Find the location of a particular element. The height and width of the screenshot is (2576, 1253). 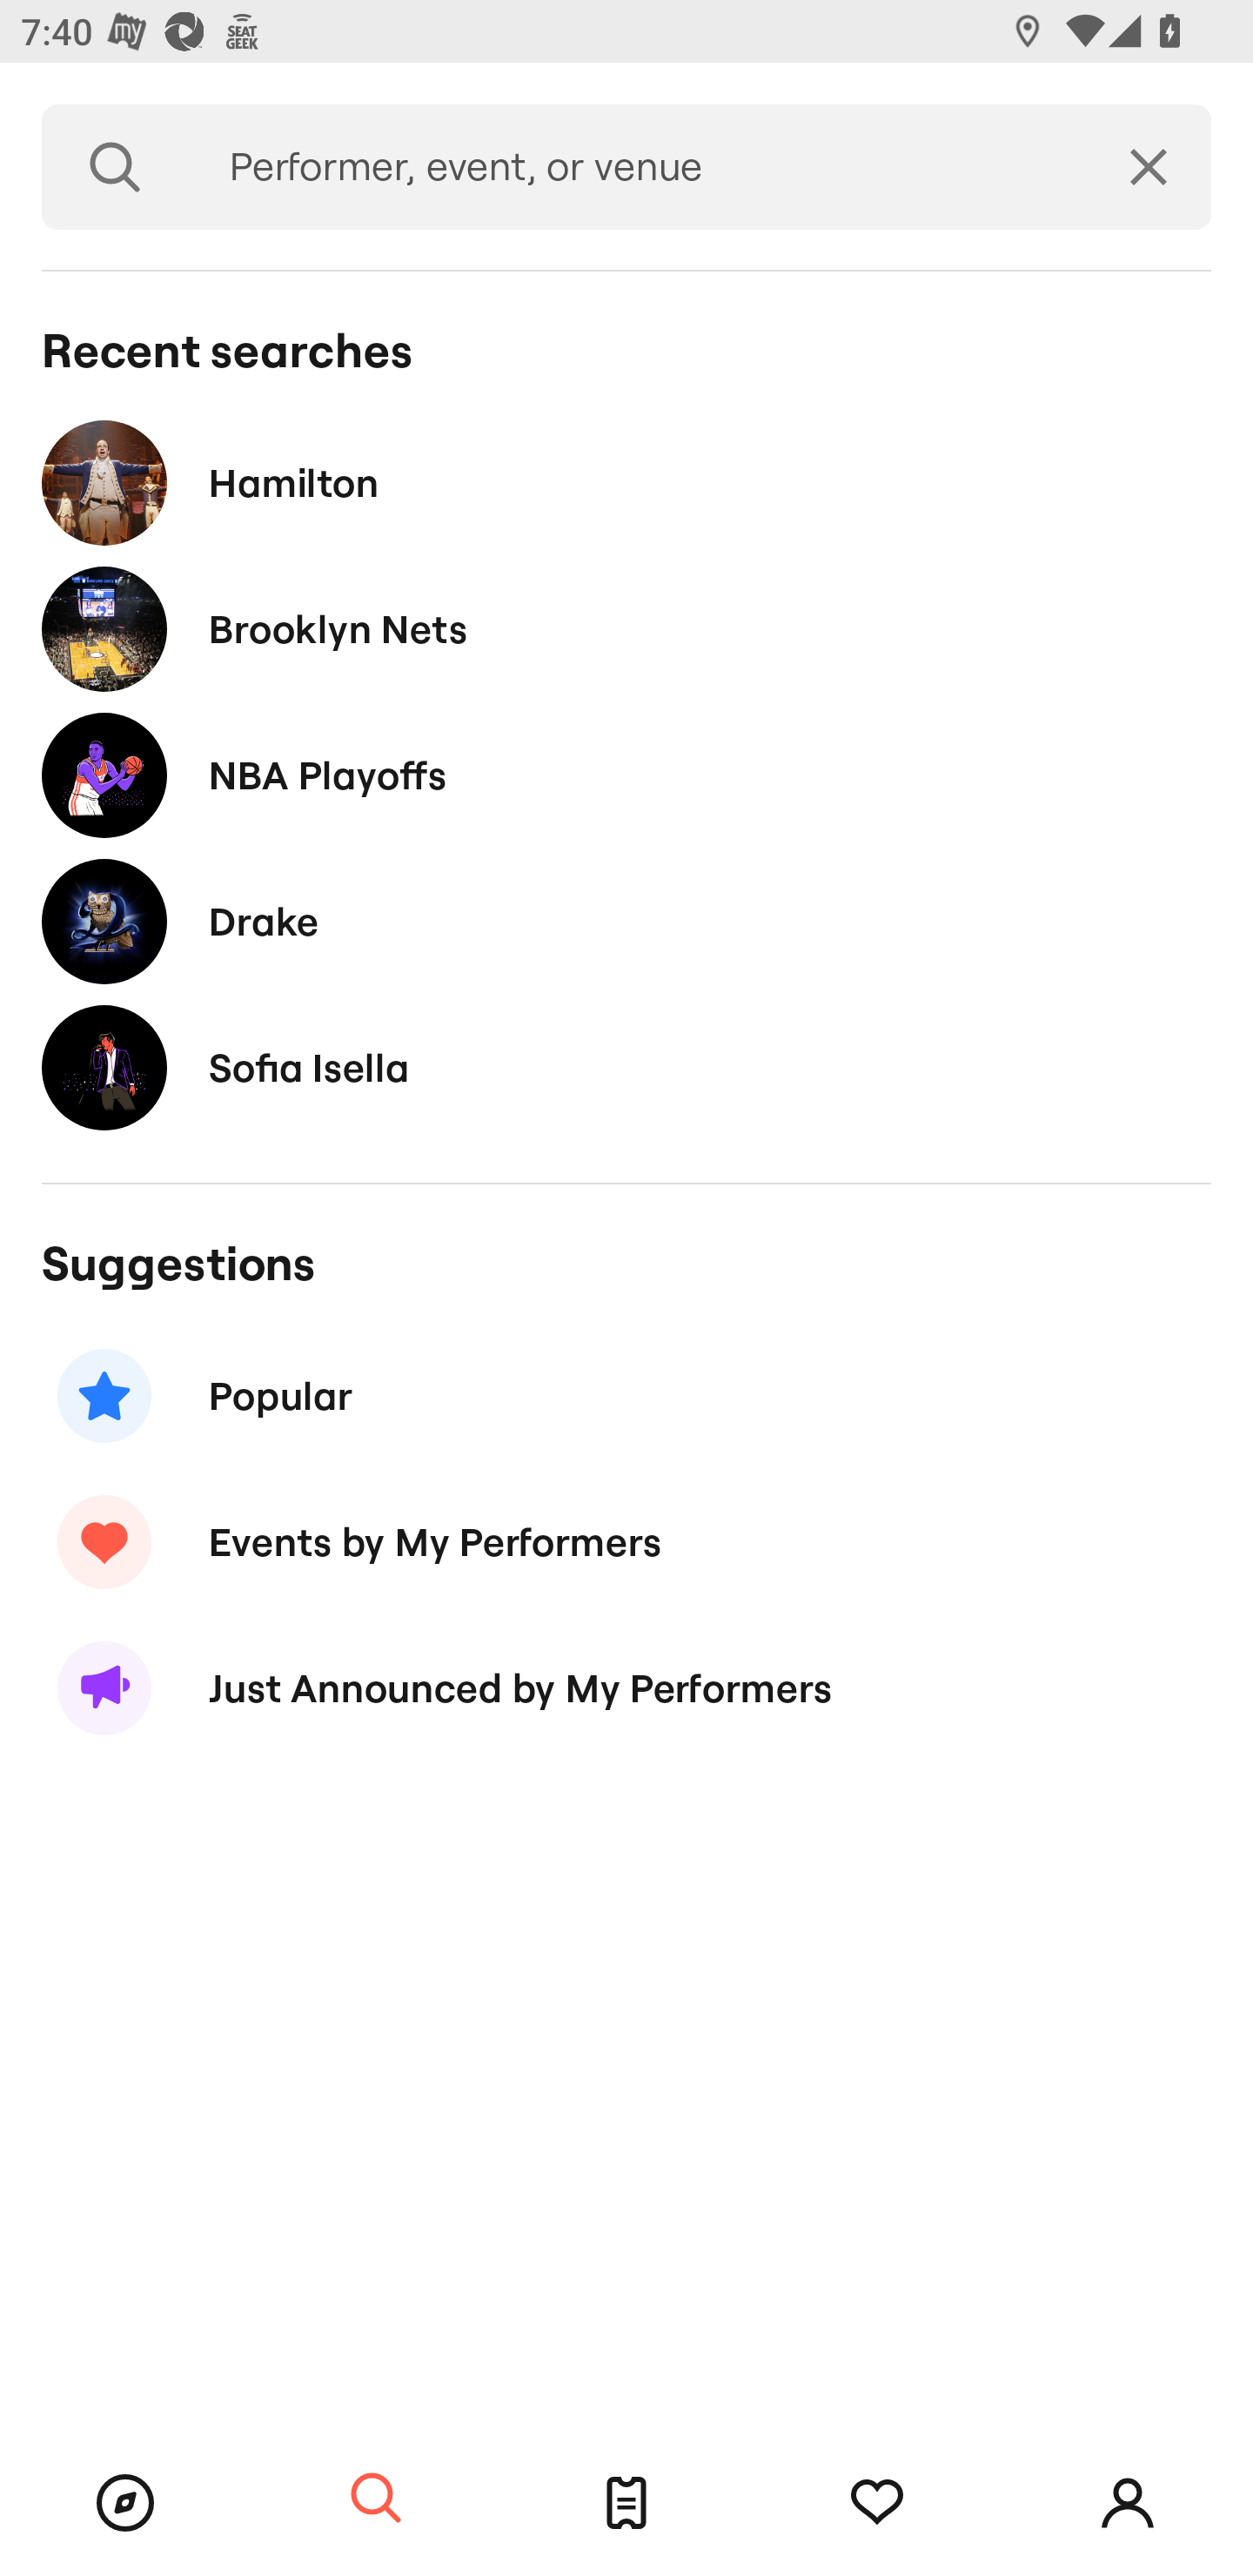

Search is located at coordinates (115, 167).